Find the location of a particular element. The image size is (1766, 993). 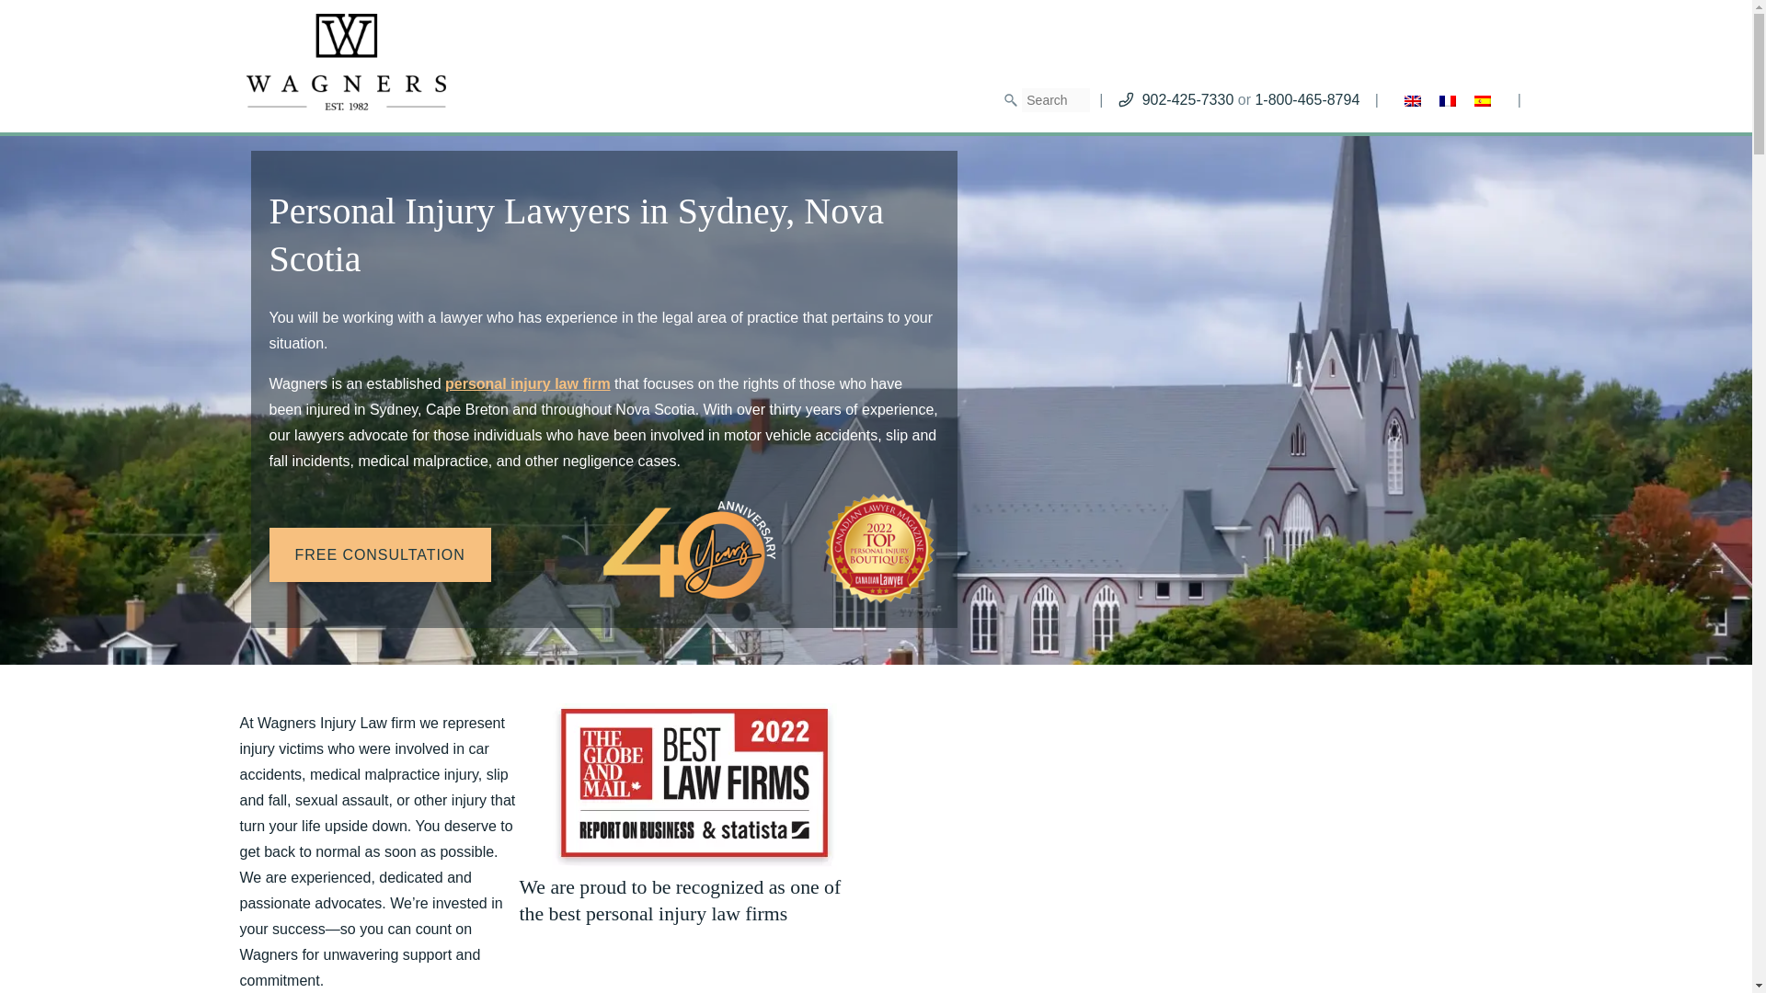

Search is located at coordinates (22, 9).